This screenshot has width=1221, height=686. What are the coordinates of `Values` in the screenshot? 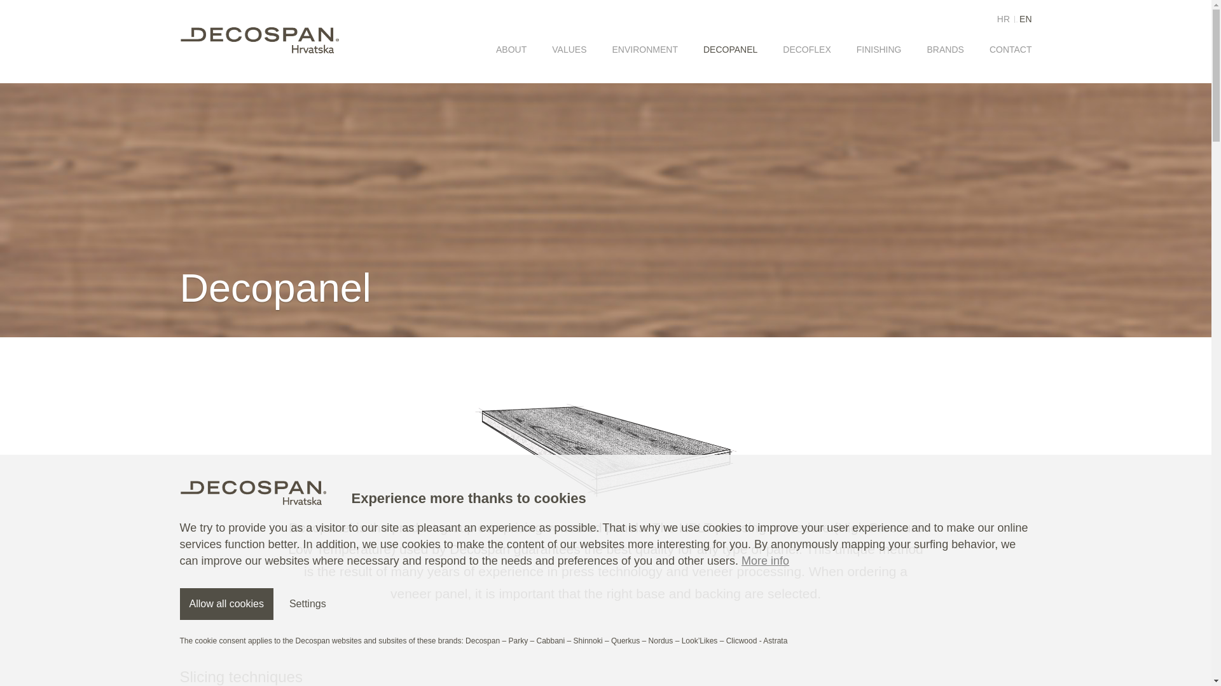 It's located at (569, 49).